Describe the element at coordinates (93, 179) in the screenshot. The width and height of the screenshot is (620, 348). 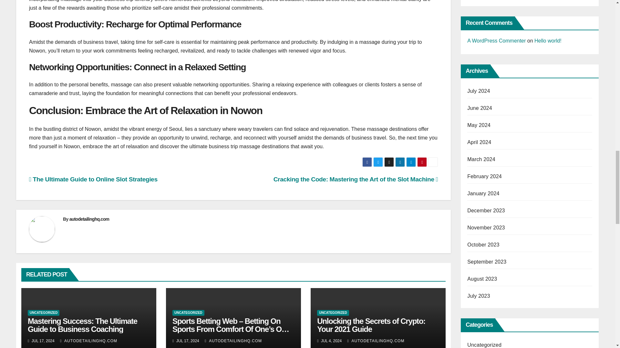
I see `The Ultimate Guide to Online Slot Strategies` at that location.